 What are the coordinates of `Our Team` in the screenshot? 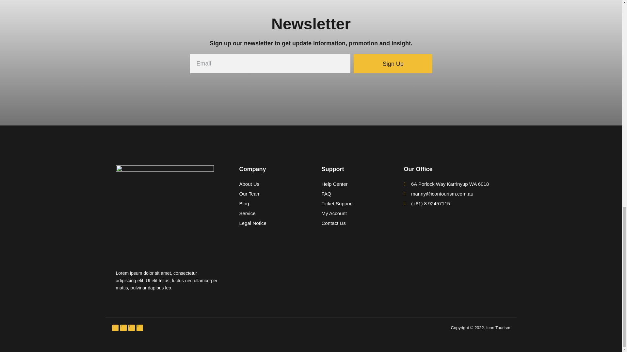 It's located at (269, 194).